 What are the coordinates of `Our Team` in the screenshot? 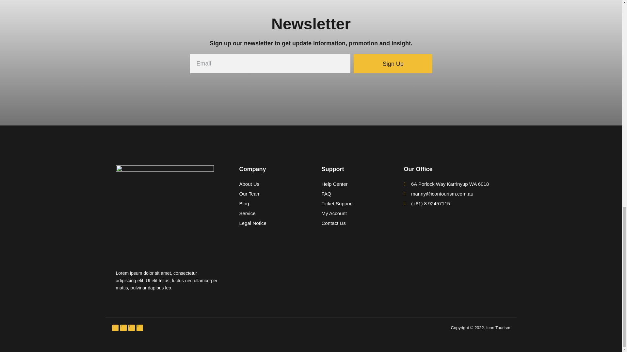 It's located at (269, 194).